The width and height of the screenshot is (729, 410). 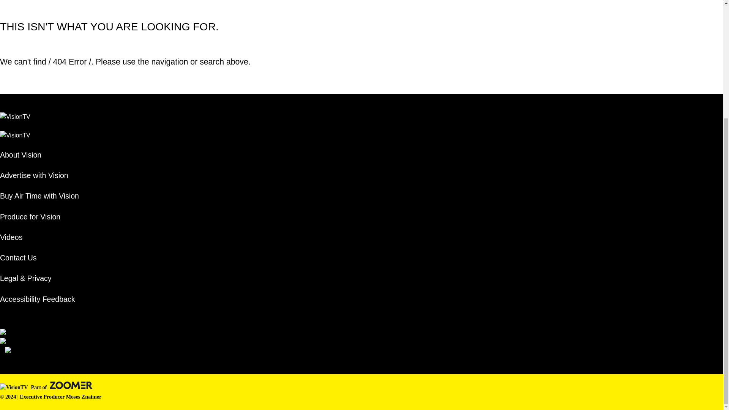 I want to click on Produce for Vision, so click(x=39, y=217).